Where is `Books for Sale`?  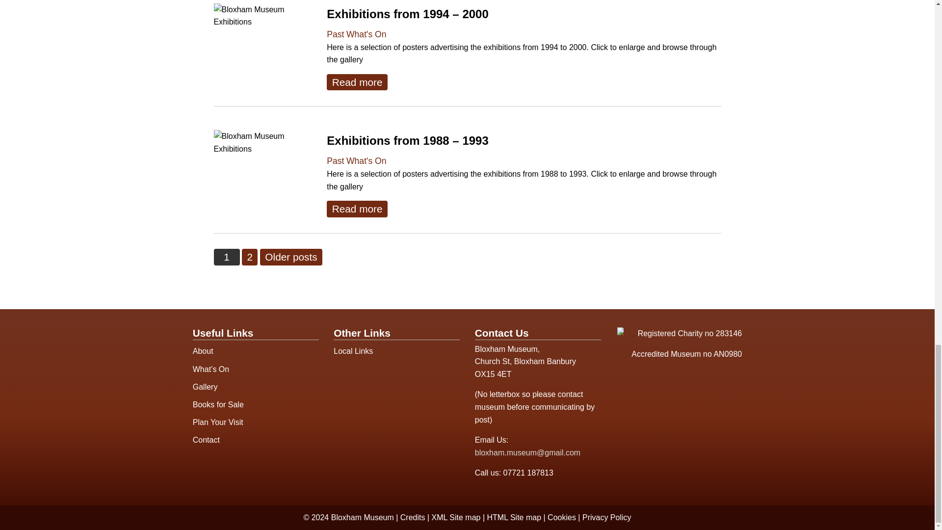 Books for Sale is located at coordinates (256, 404).